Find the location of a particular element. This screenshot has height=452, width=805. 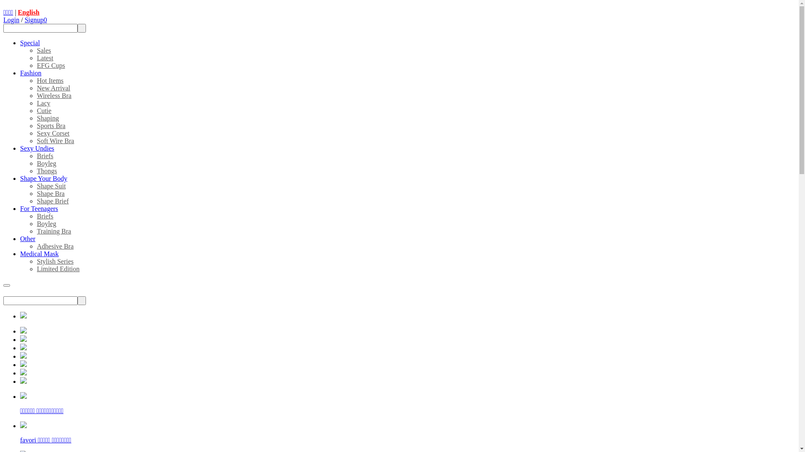

For Teenagers is located at coordinates (39, 208).